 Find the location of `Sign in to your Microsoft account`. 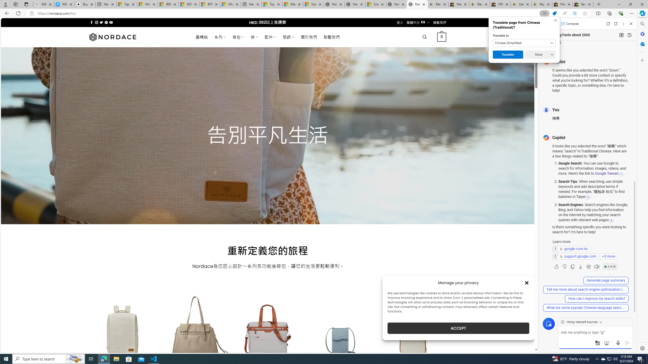

Sign in to your Microsoft account is located at coordinates (127, 4).